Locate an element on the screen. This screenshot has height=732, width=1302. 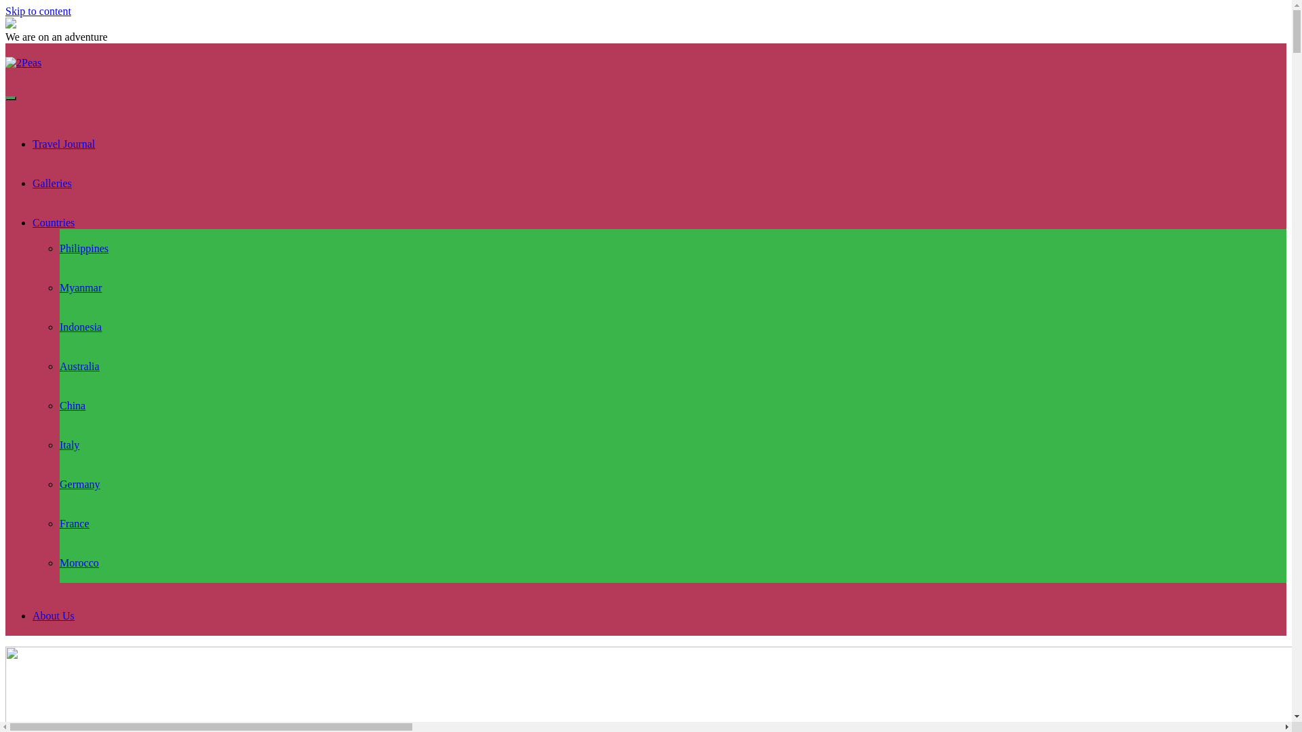
Philippines is located at coordinates (84, 248).